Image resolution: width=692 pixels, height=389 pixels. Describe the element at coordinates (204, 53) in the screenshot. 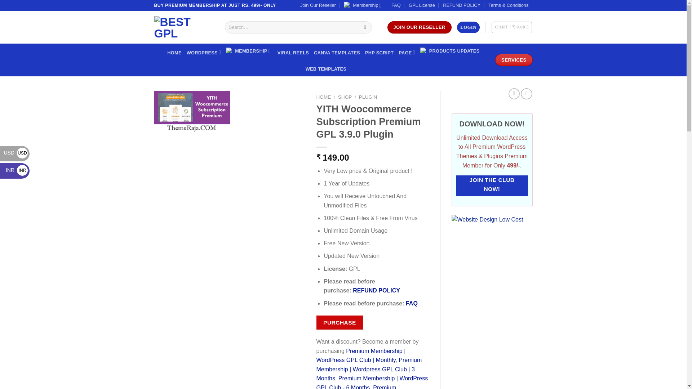

I see `WORDPRESS` at that location.